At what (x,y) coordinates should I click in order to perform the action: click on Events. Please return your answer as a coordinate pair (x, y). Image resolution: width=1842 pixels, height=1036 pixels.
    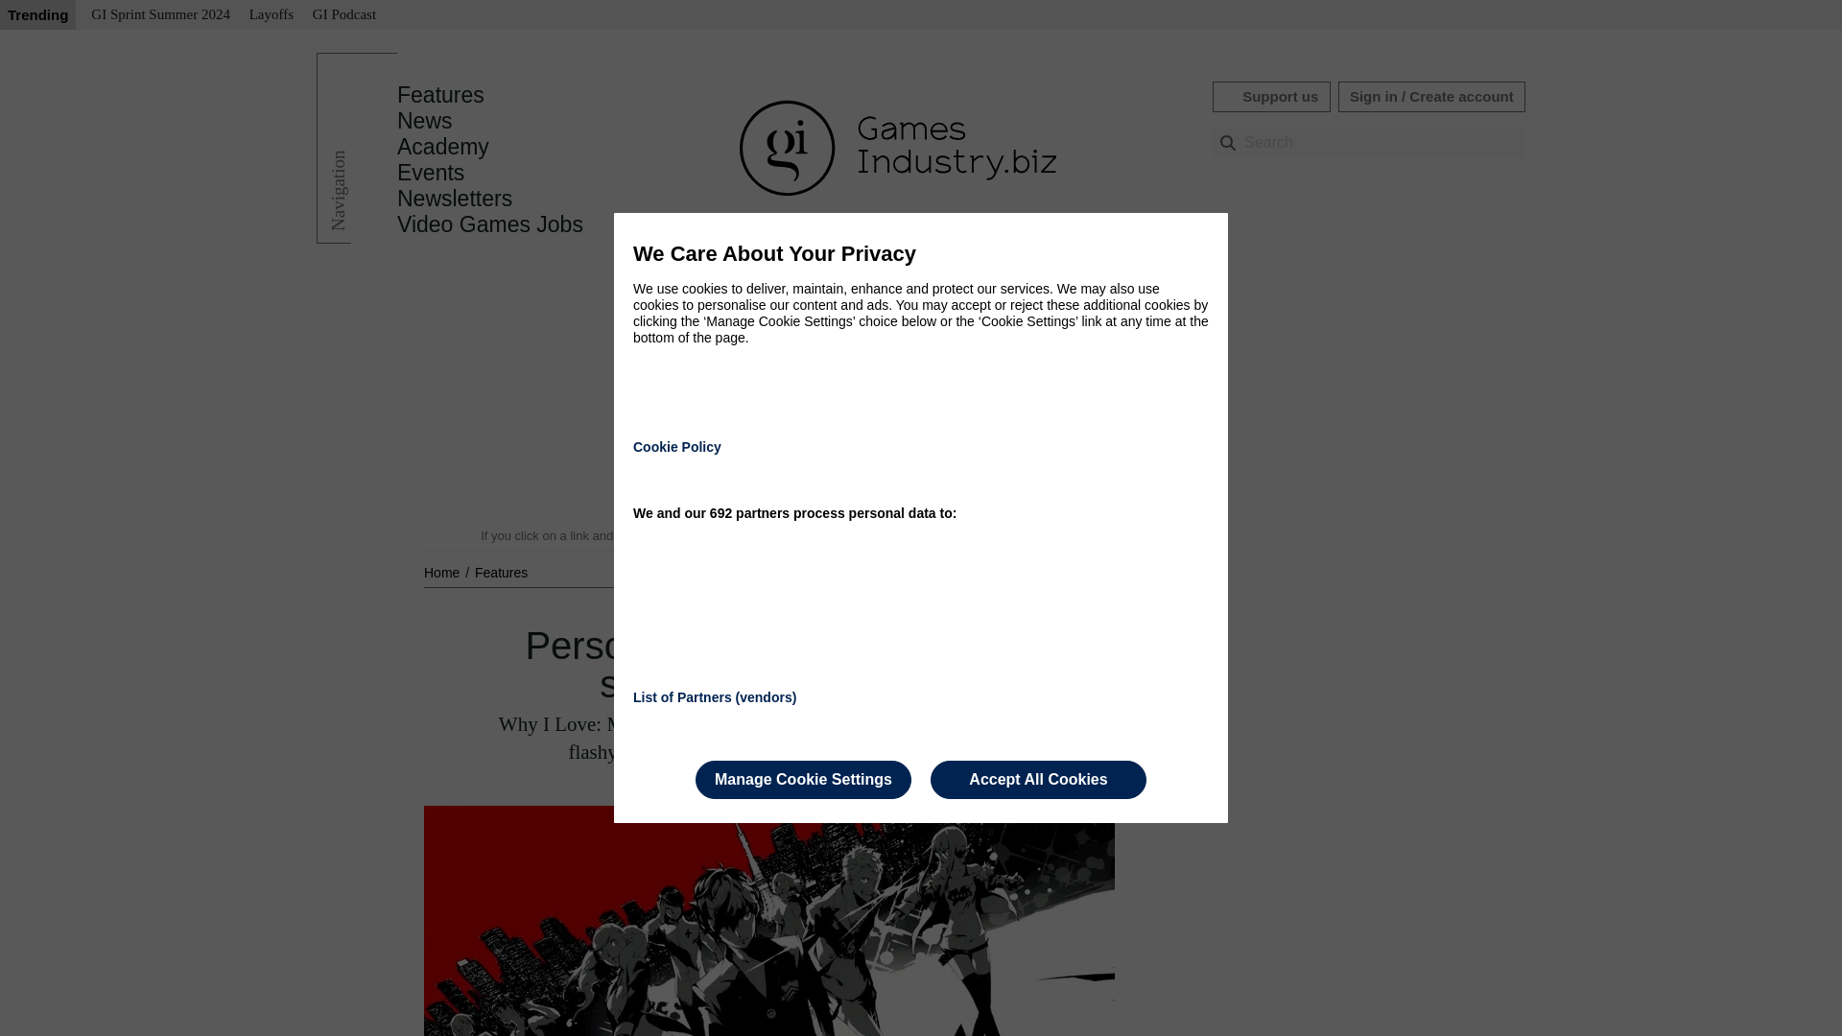
    Looking at the image, I should click on (430, 173).